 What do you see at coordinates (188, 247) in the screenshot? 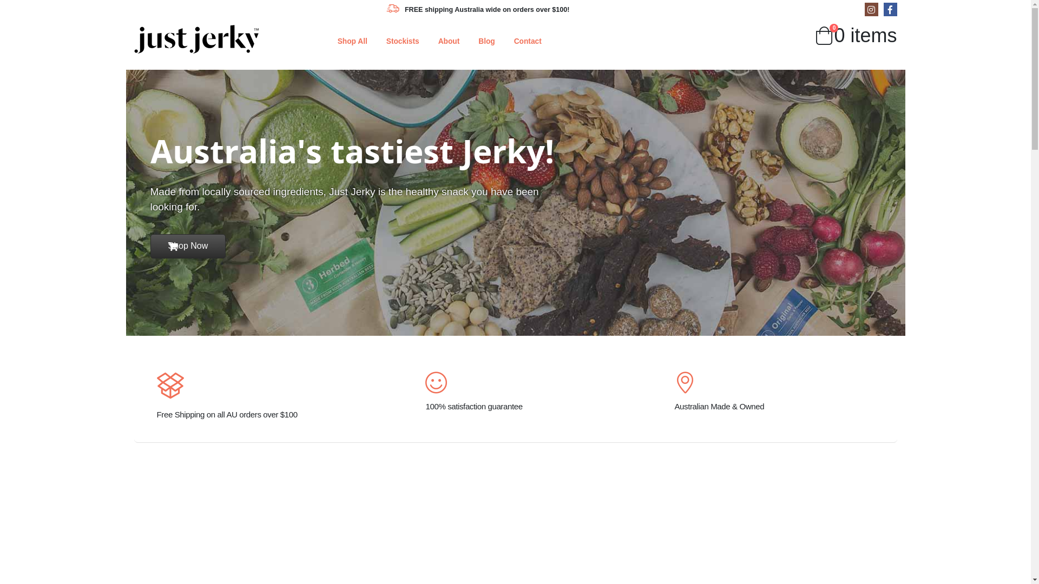
I see `Shop Now` at bounding box center [188, 247].